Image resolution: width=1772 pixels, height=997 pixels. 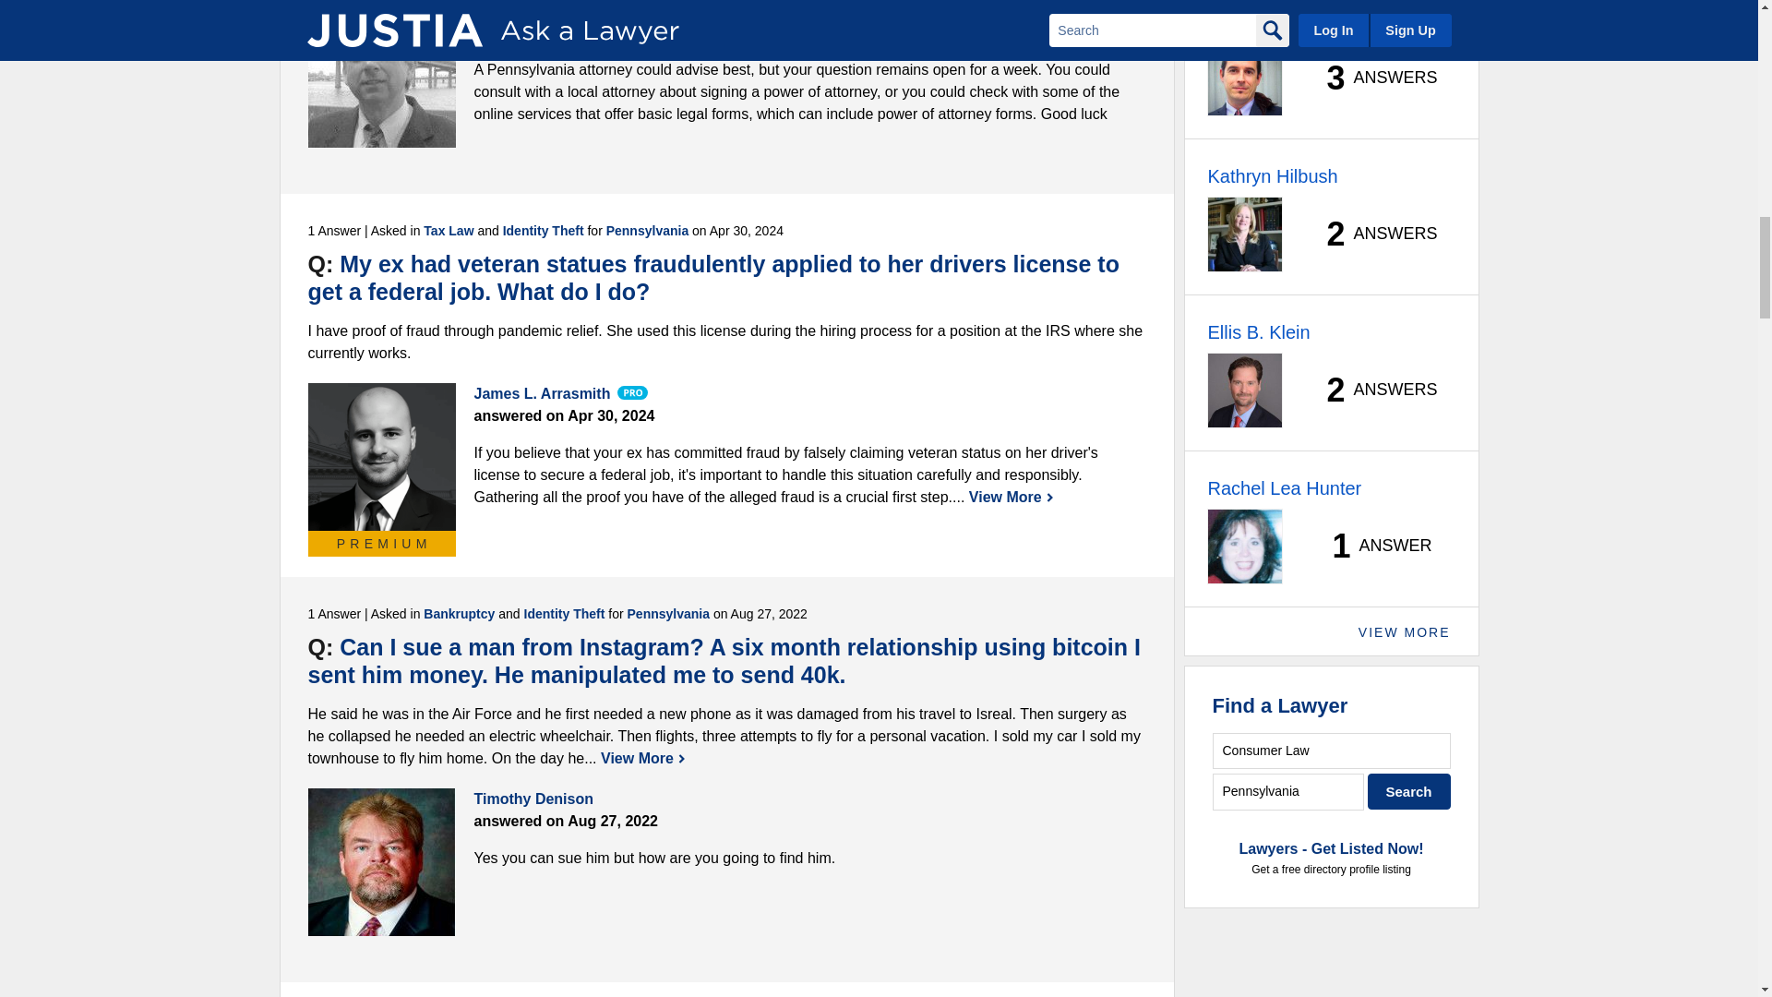 I want to click on James L. Arrasmith, so click(x=382, y=456).